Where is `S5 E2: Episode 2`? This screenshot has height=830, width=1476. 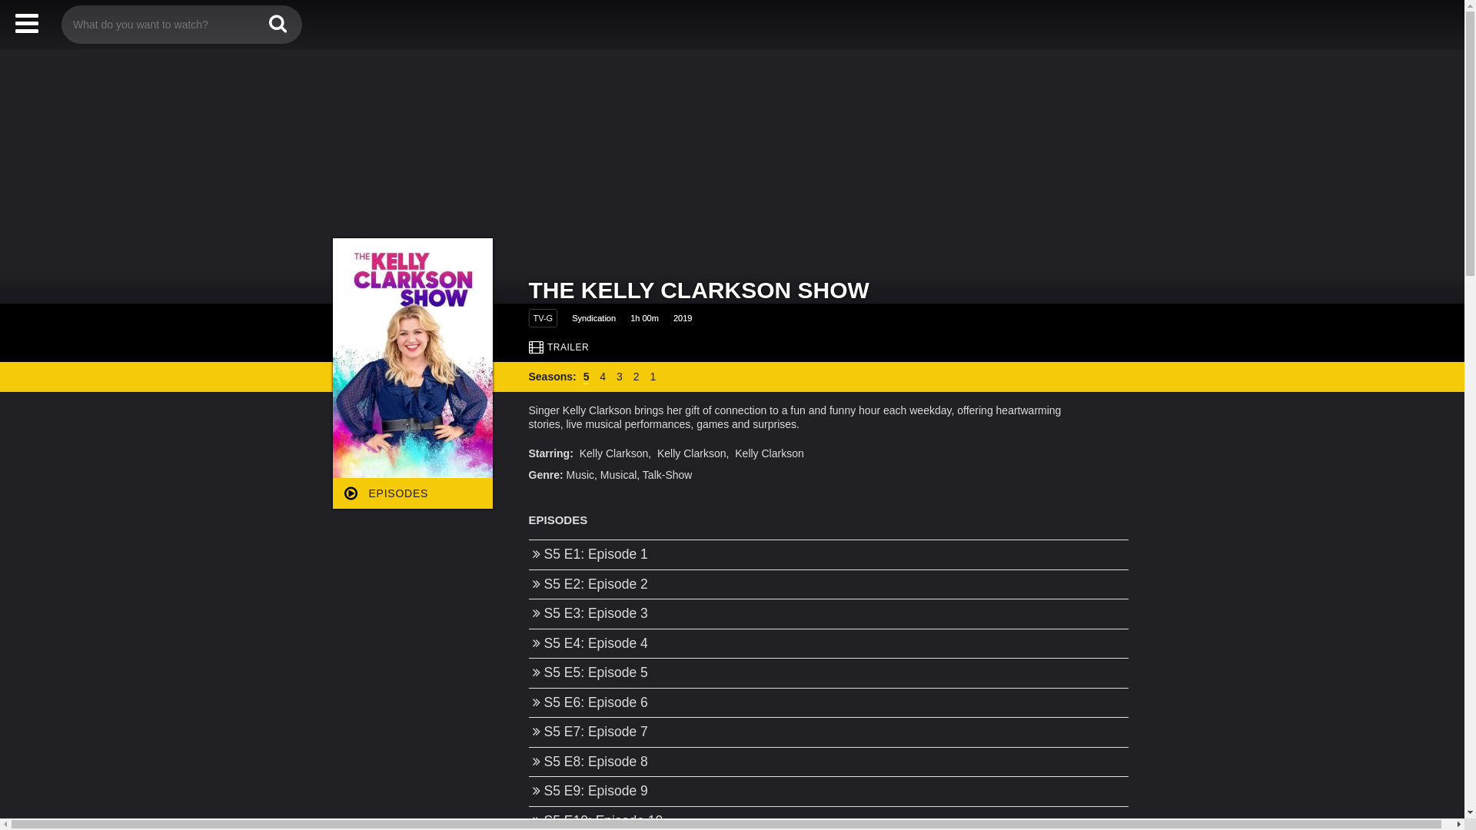 S5 E2: Episode 2 is located at coordinates (829, 584).